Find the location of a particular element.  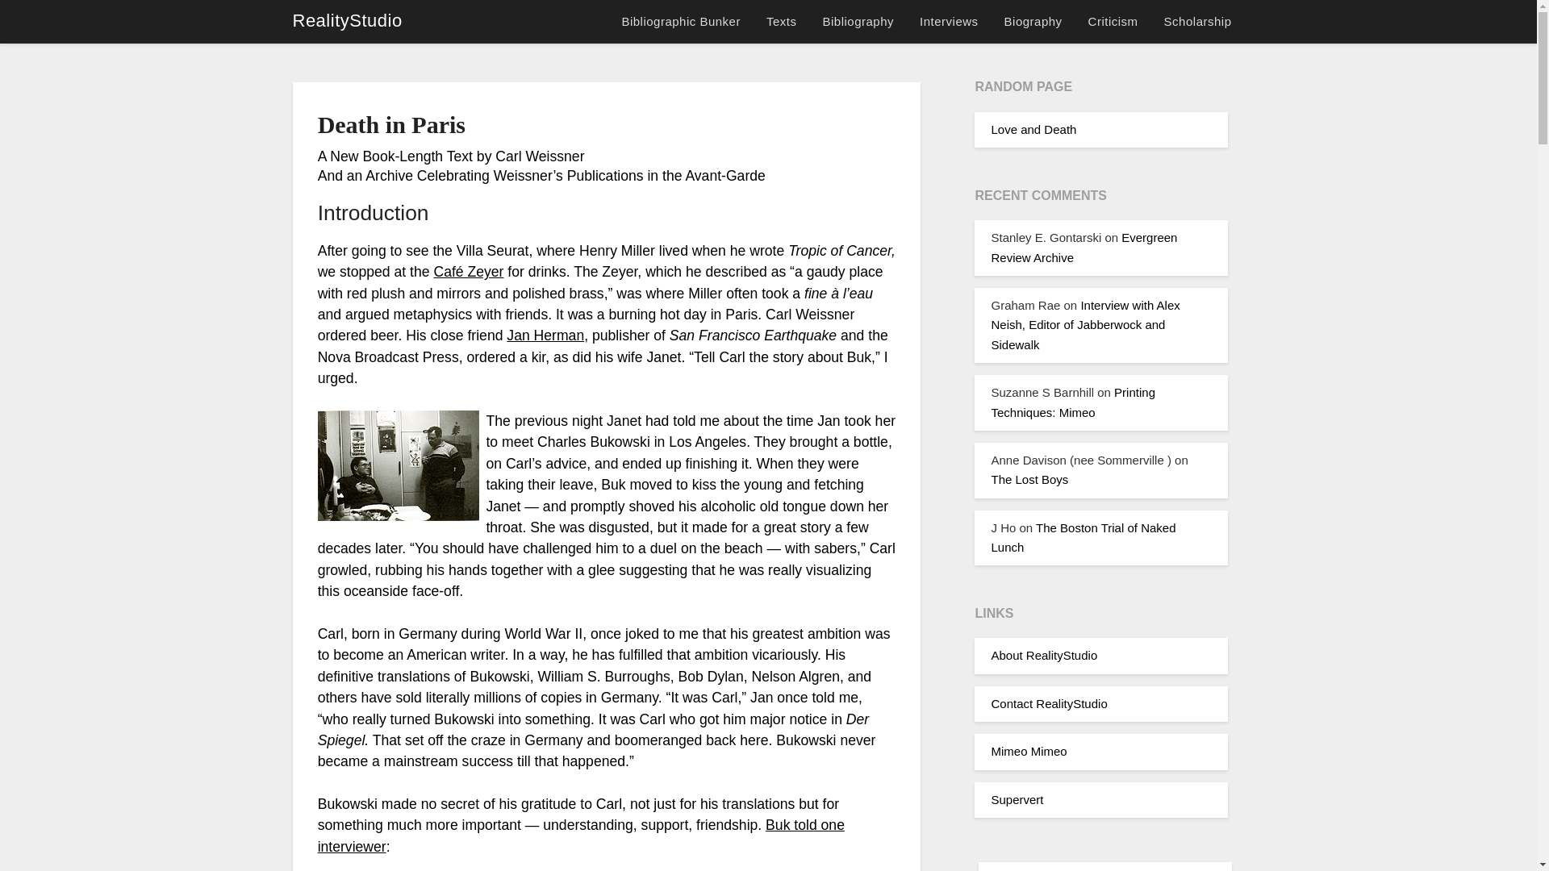

Interviews is located at coordinates (949, 22).